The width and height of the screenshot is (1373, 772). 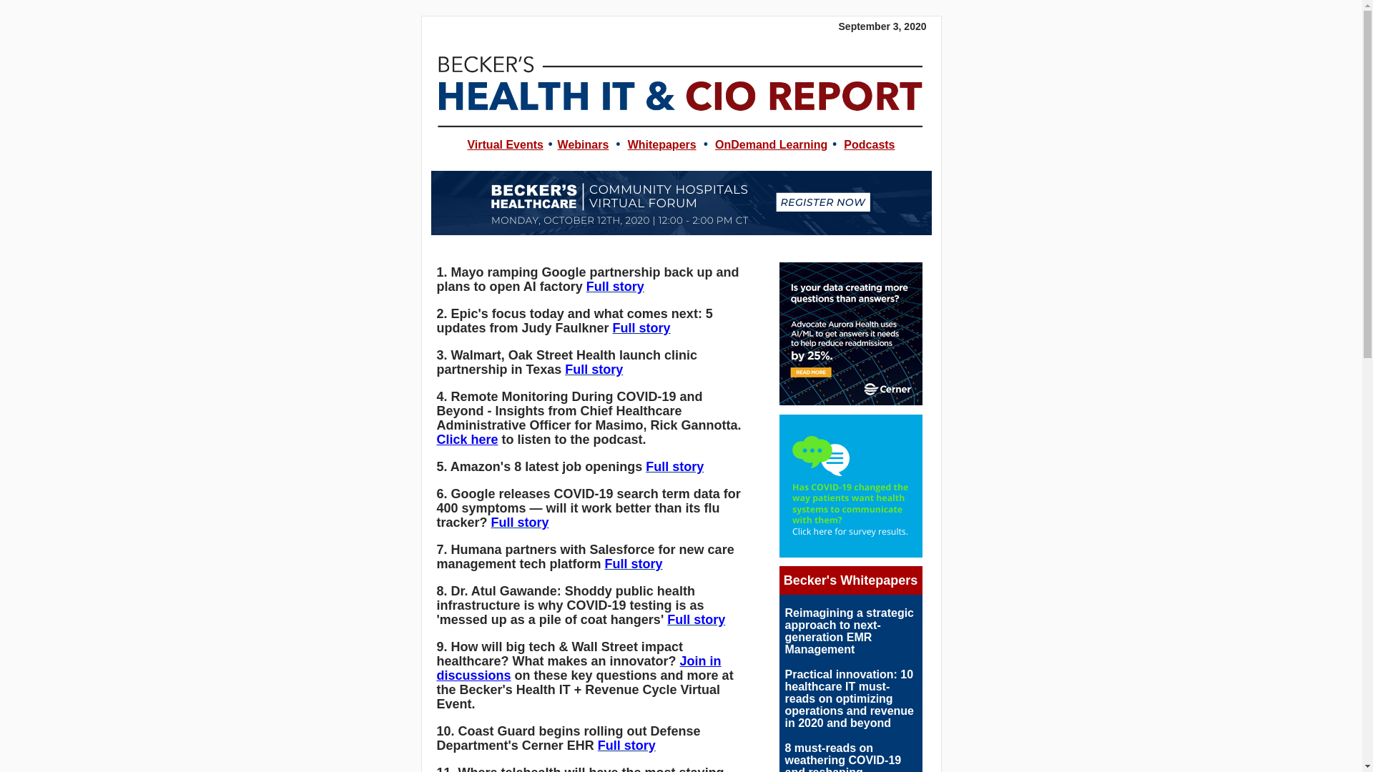 What do you see at coordinates (504, 144) in the screenshot?
I see `Virtual Events` at bounding box center [504, 144].